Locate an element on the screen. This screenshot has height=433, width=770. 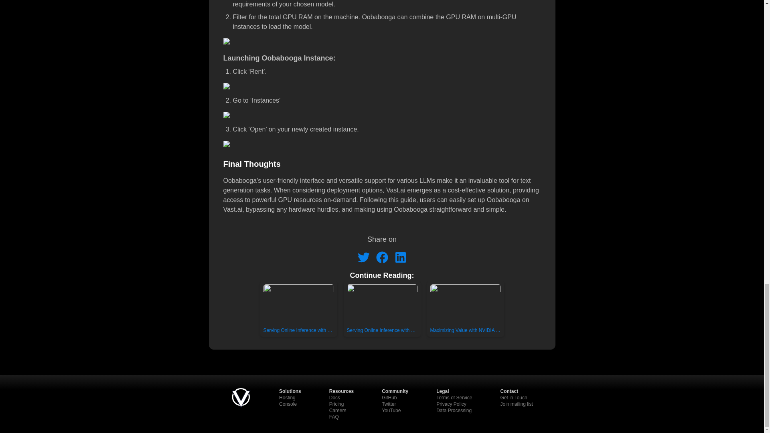
Pricing is located at coordinates (337, 404).